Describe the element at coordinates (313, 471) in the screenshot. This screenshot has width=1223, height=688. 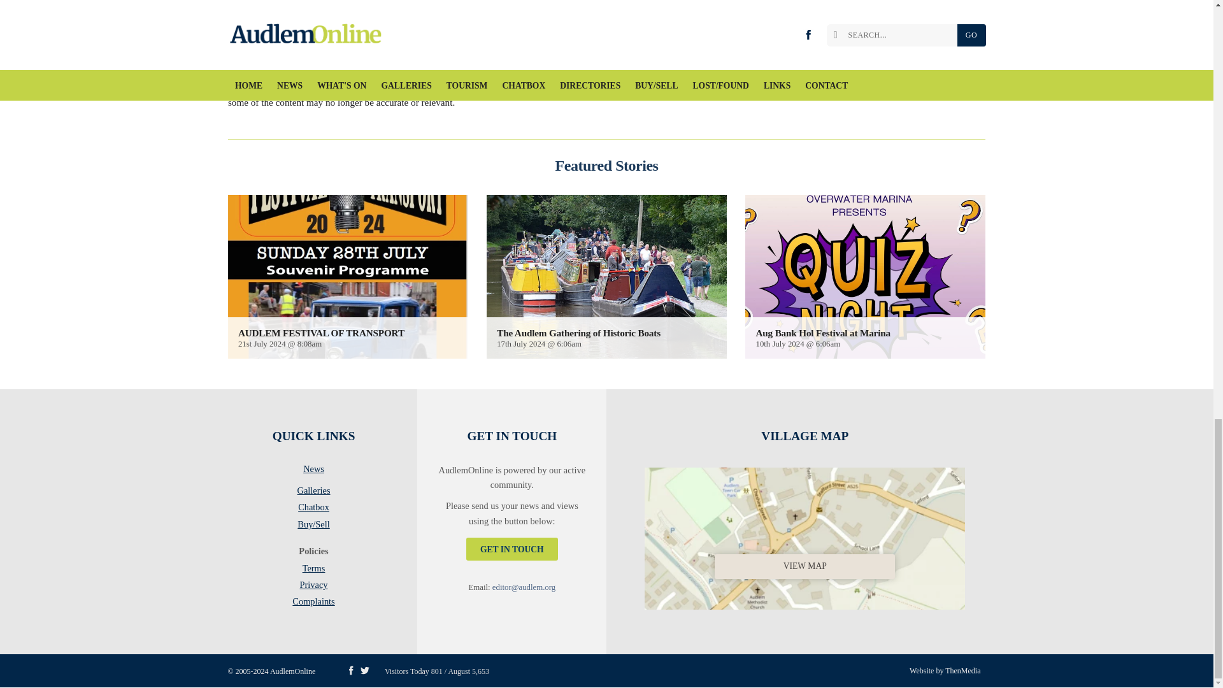
I see `News` at that location.